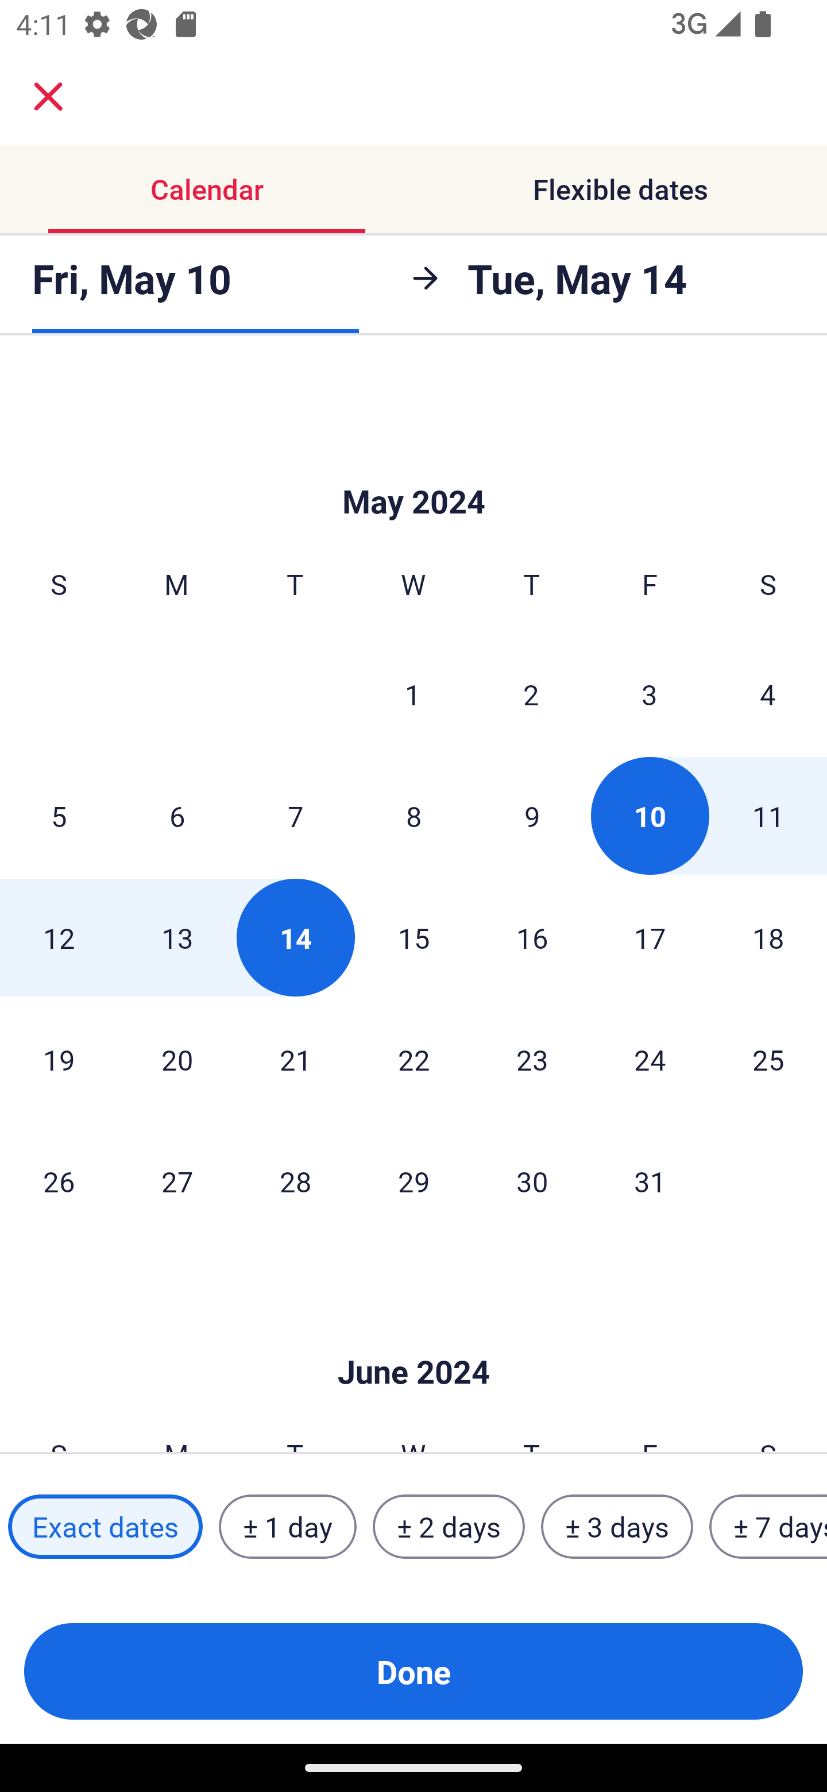 Image resolution: width=827 pixels, height=1792 pixels. I want to click on 7 Tuesday, May 7, 2024, so click(295, 815).